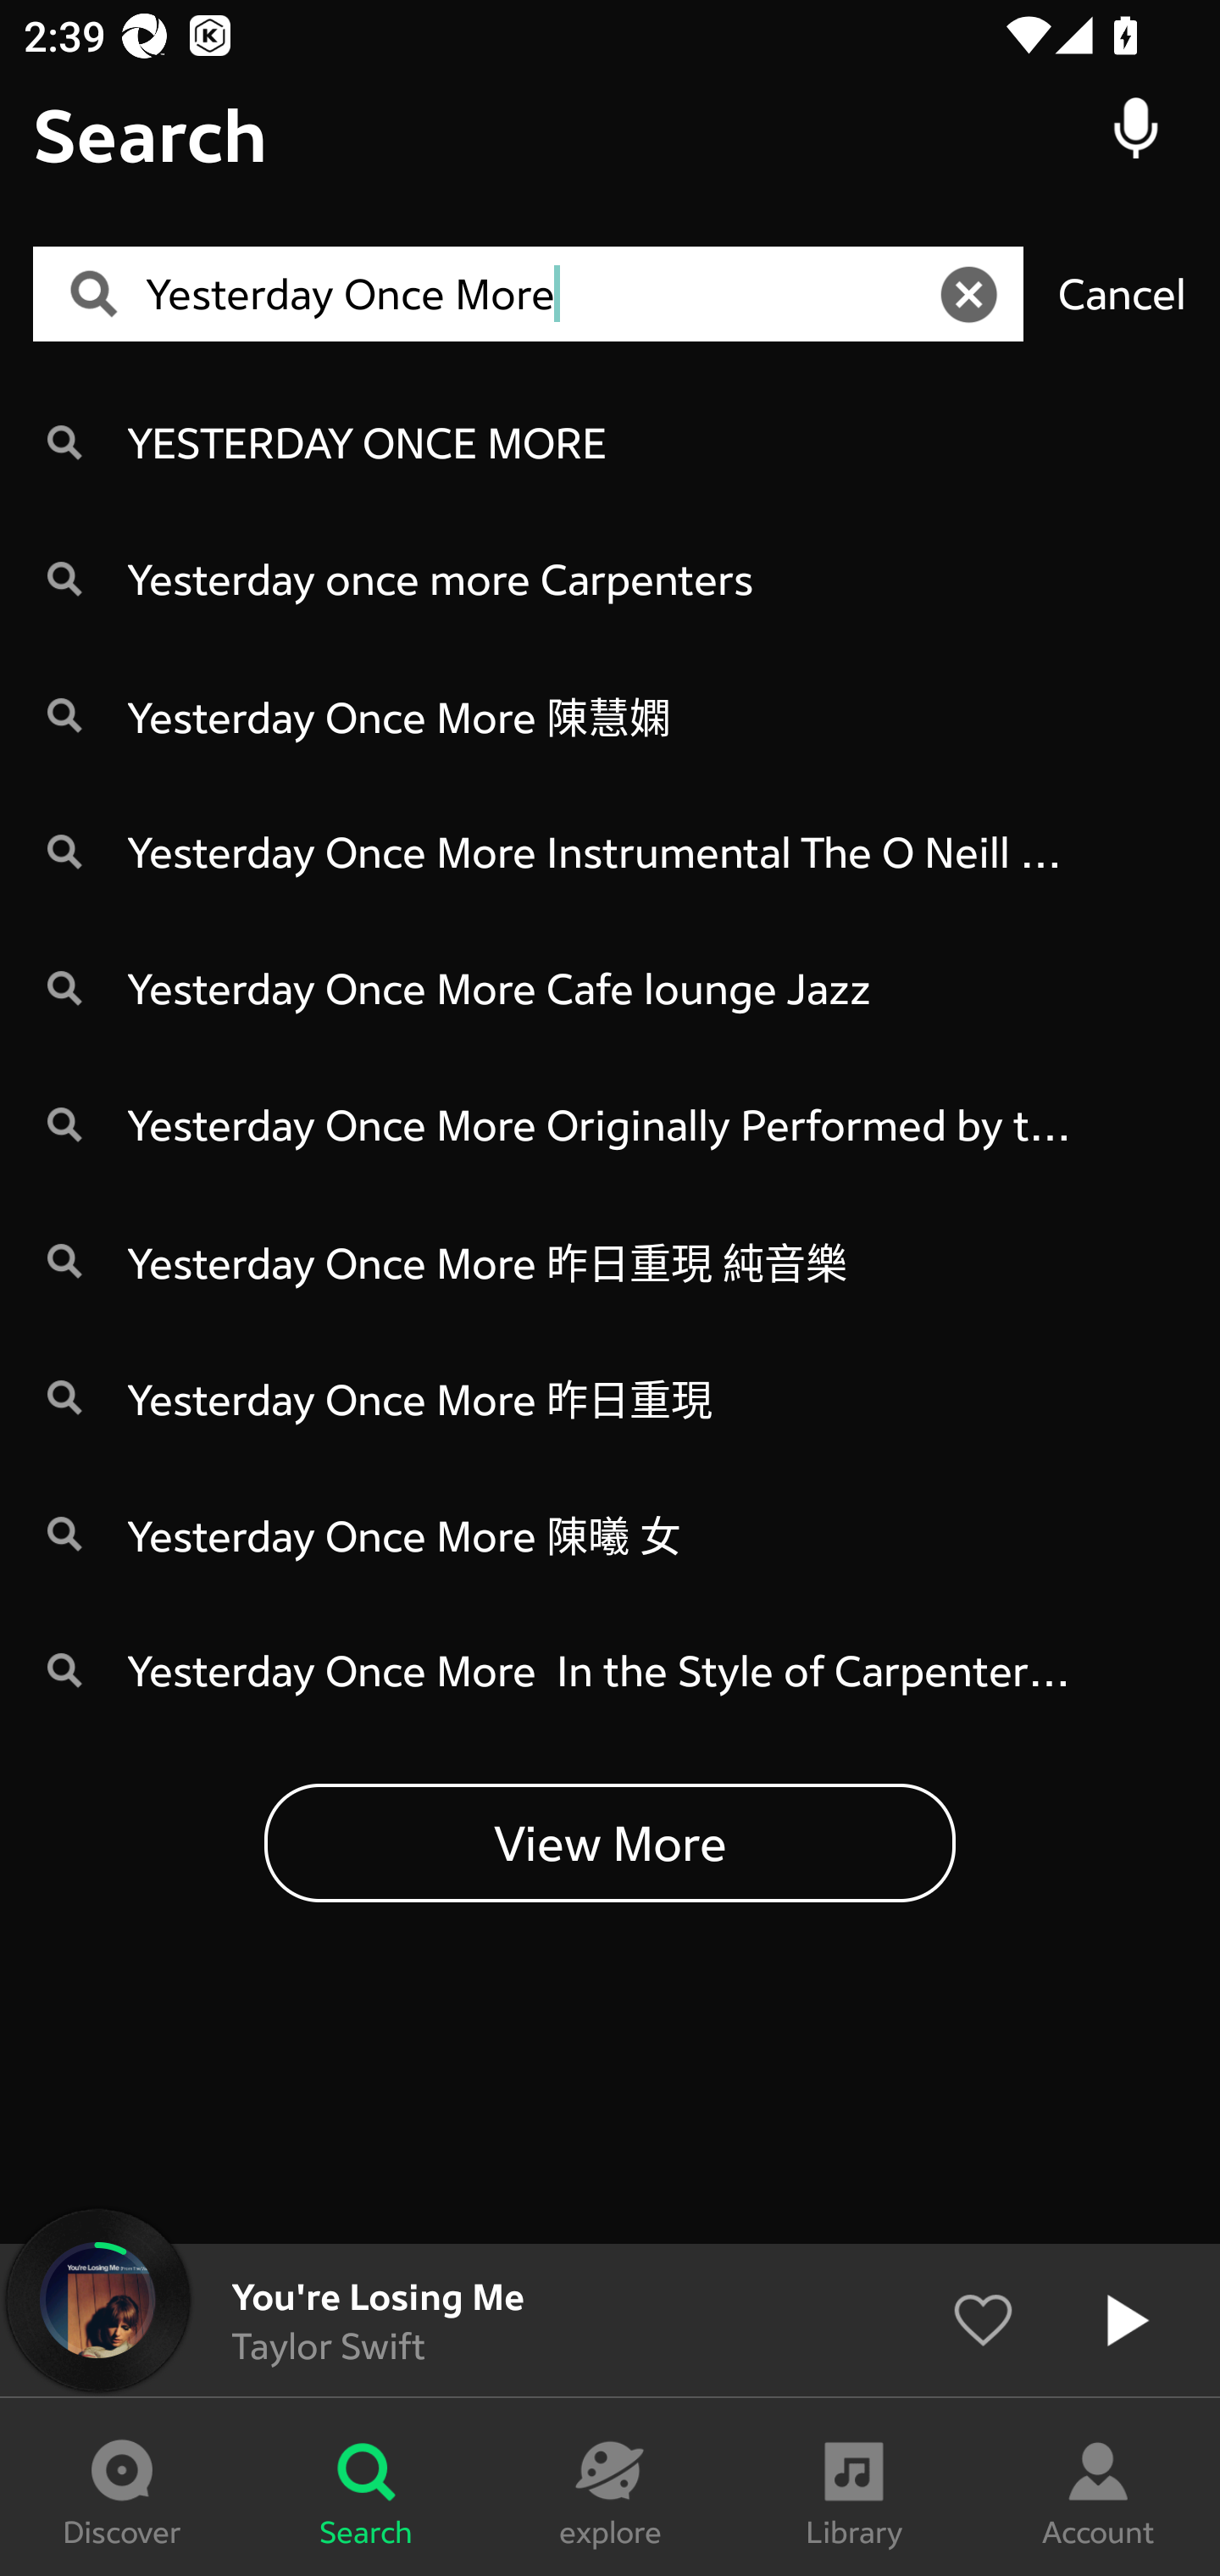  What do you see at coordinates (610, 2487) in the screenshot?
I see `explore` at bounding box center [610, 2487].